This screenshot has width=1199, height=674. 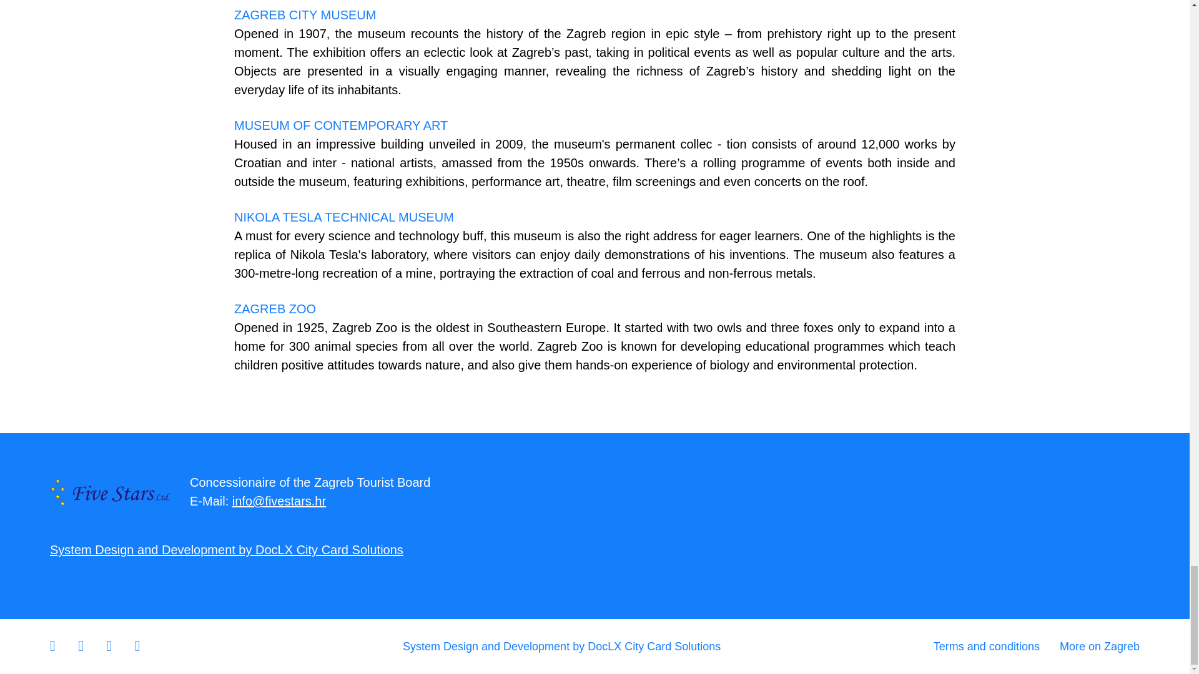 What do you see at coordinates (305, 14) in the screenshot?
I see `ZAGREB CITY MUSEUM` at bounding box center [305, 14].